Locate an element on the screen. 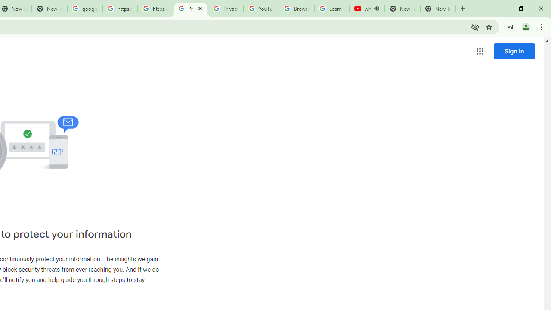 Image resolution: width=551 pixels, height=310 pixels. https://scholar.google.com/ is located at coordinates (120, 9).